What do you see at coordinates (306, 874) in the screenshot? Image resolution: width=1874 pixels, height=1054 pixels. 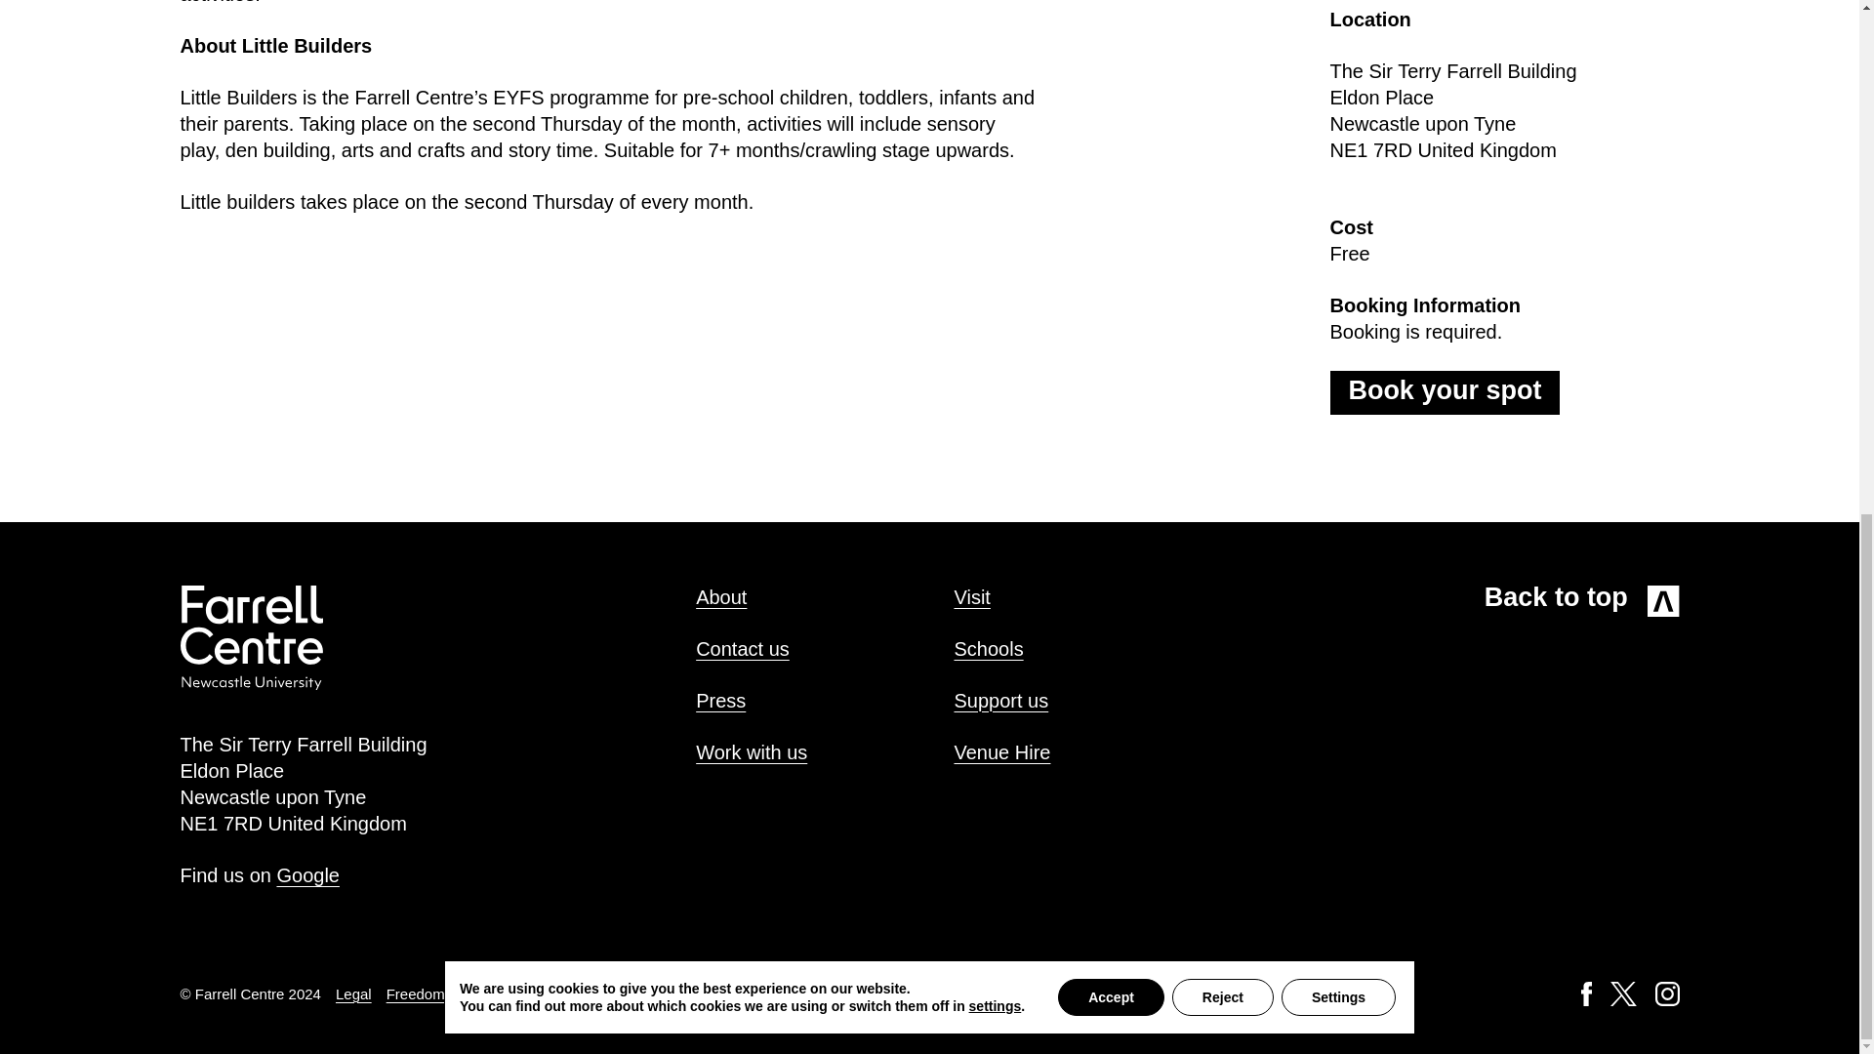 I see `Google` at bounding box center [306, 874].